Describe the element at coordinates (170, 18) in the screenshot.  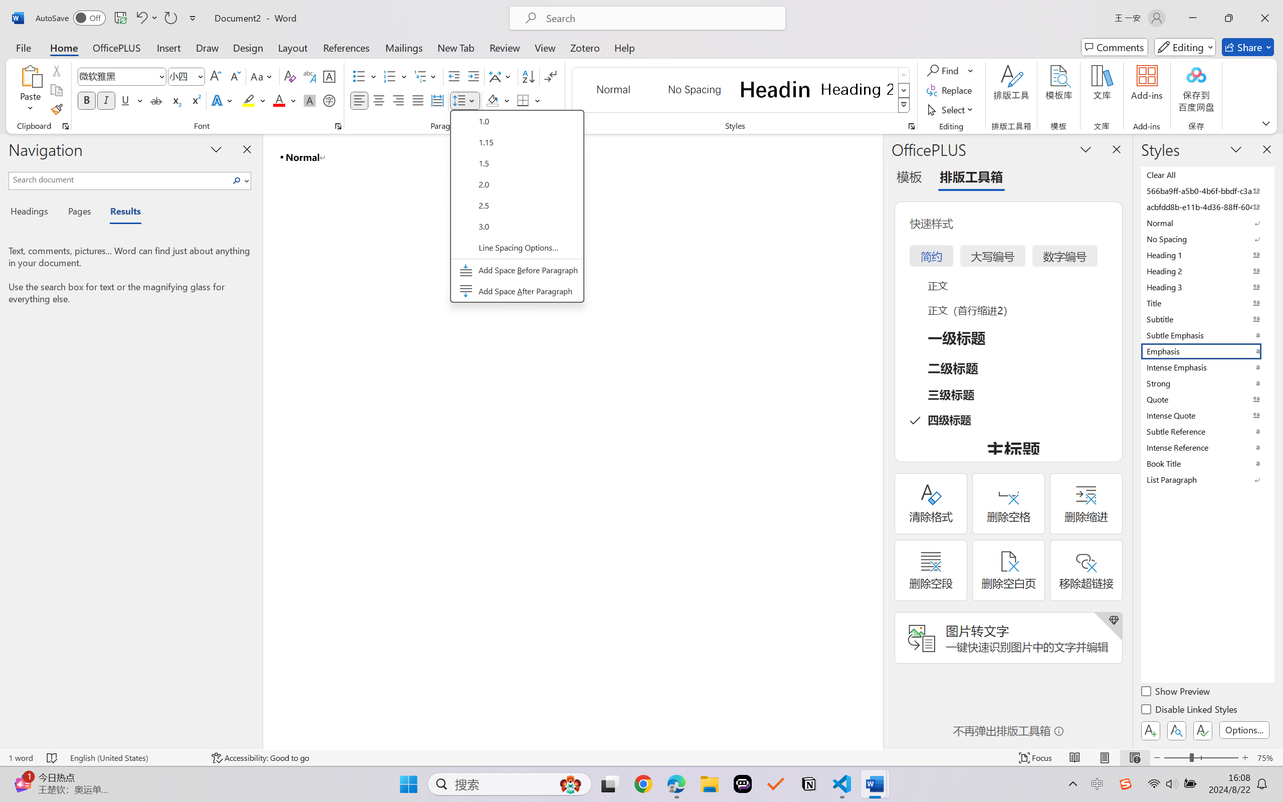
I see `Repeat Doc Close` at that location.